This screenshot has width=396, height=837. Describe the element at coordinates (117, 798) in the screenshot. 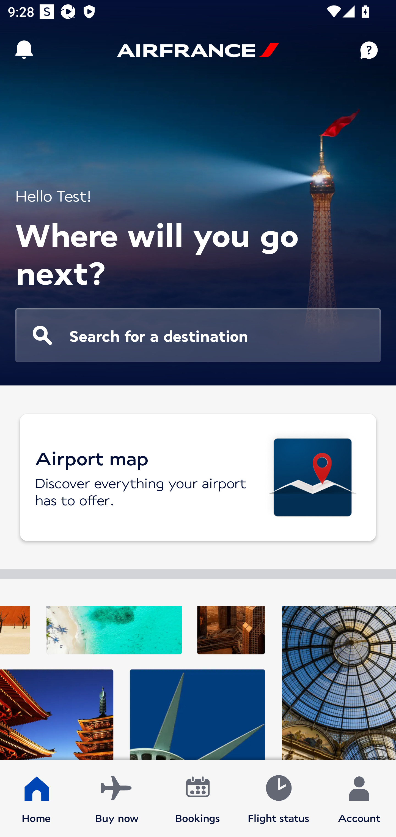

I see `Buy now` at that location.